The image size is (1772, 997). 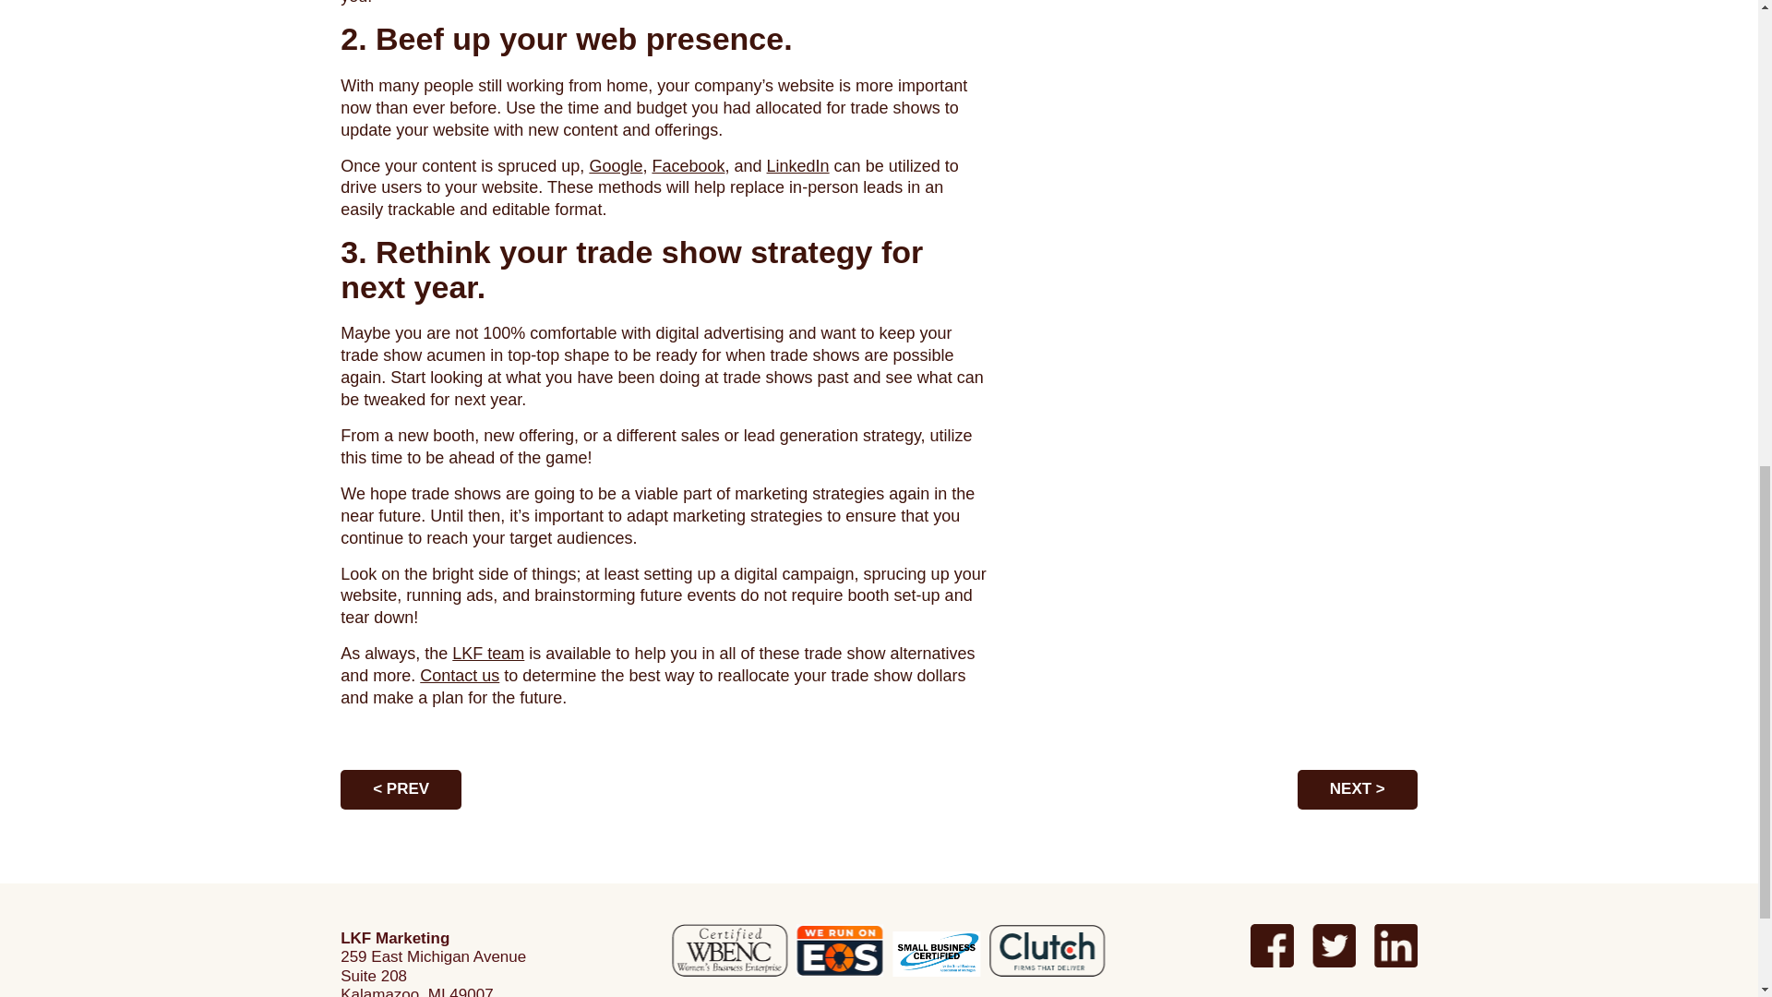 What do you see at coordinates (615, 166) in the screenshot?
I see `Google` at bounding box center [615, 166].